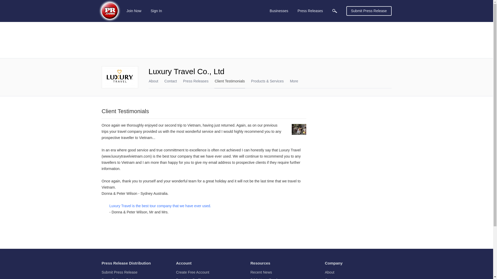 This screenshot has height=279, width=497. I want to click on More, so click(294, 84).